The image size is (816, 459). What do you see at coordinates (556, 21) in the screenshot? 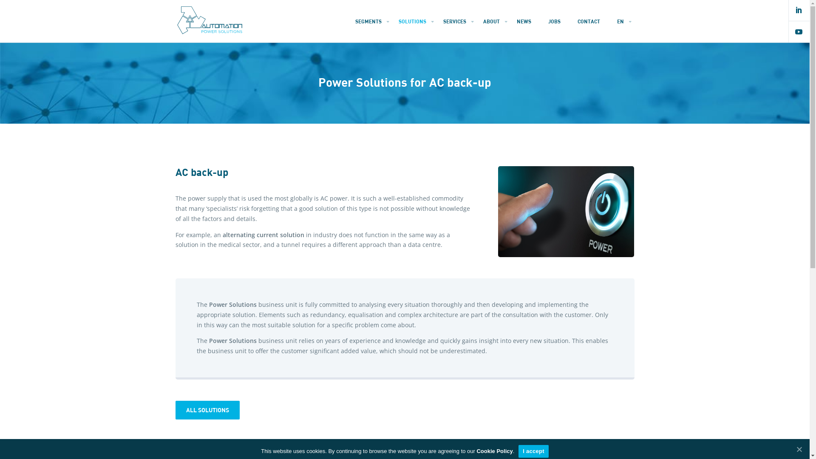
I see `JOBS` at bounding box center [556, 21].